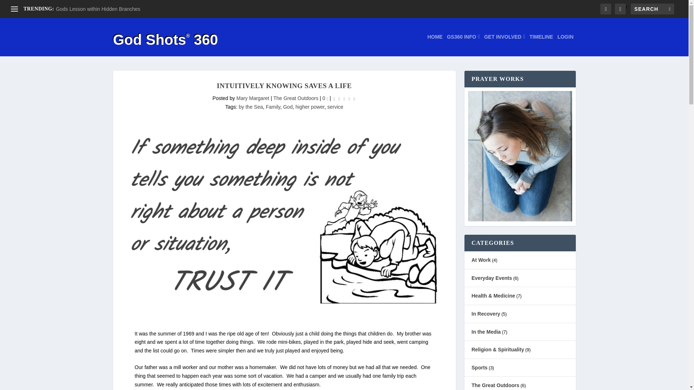 The image size is (694, 390). Describe the element at coordinates (504, 45) in the screenshot. I see `GET INVOLVED` at that location.